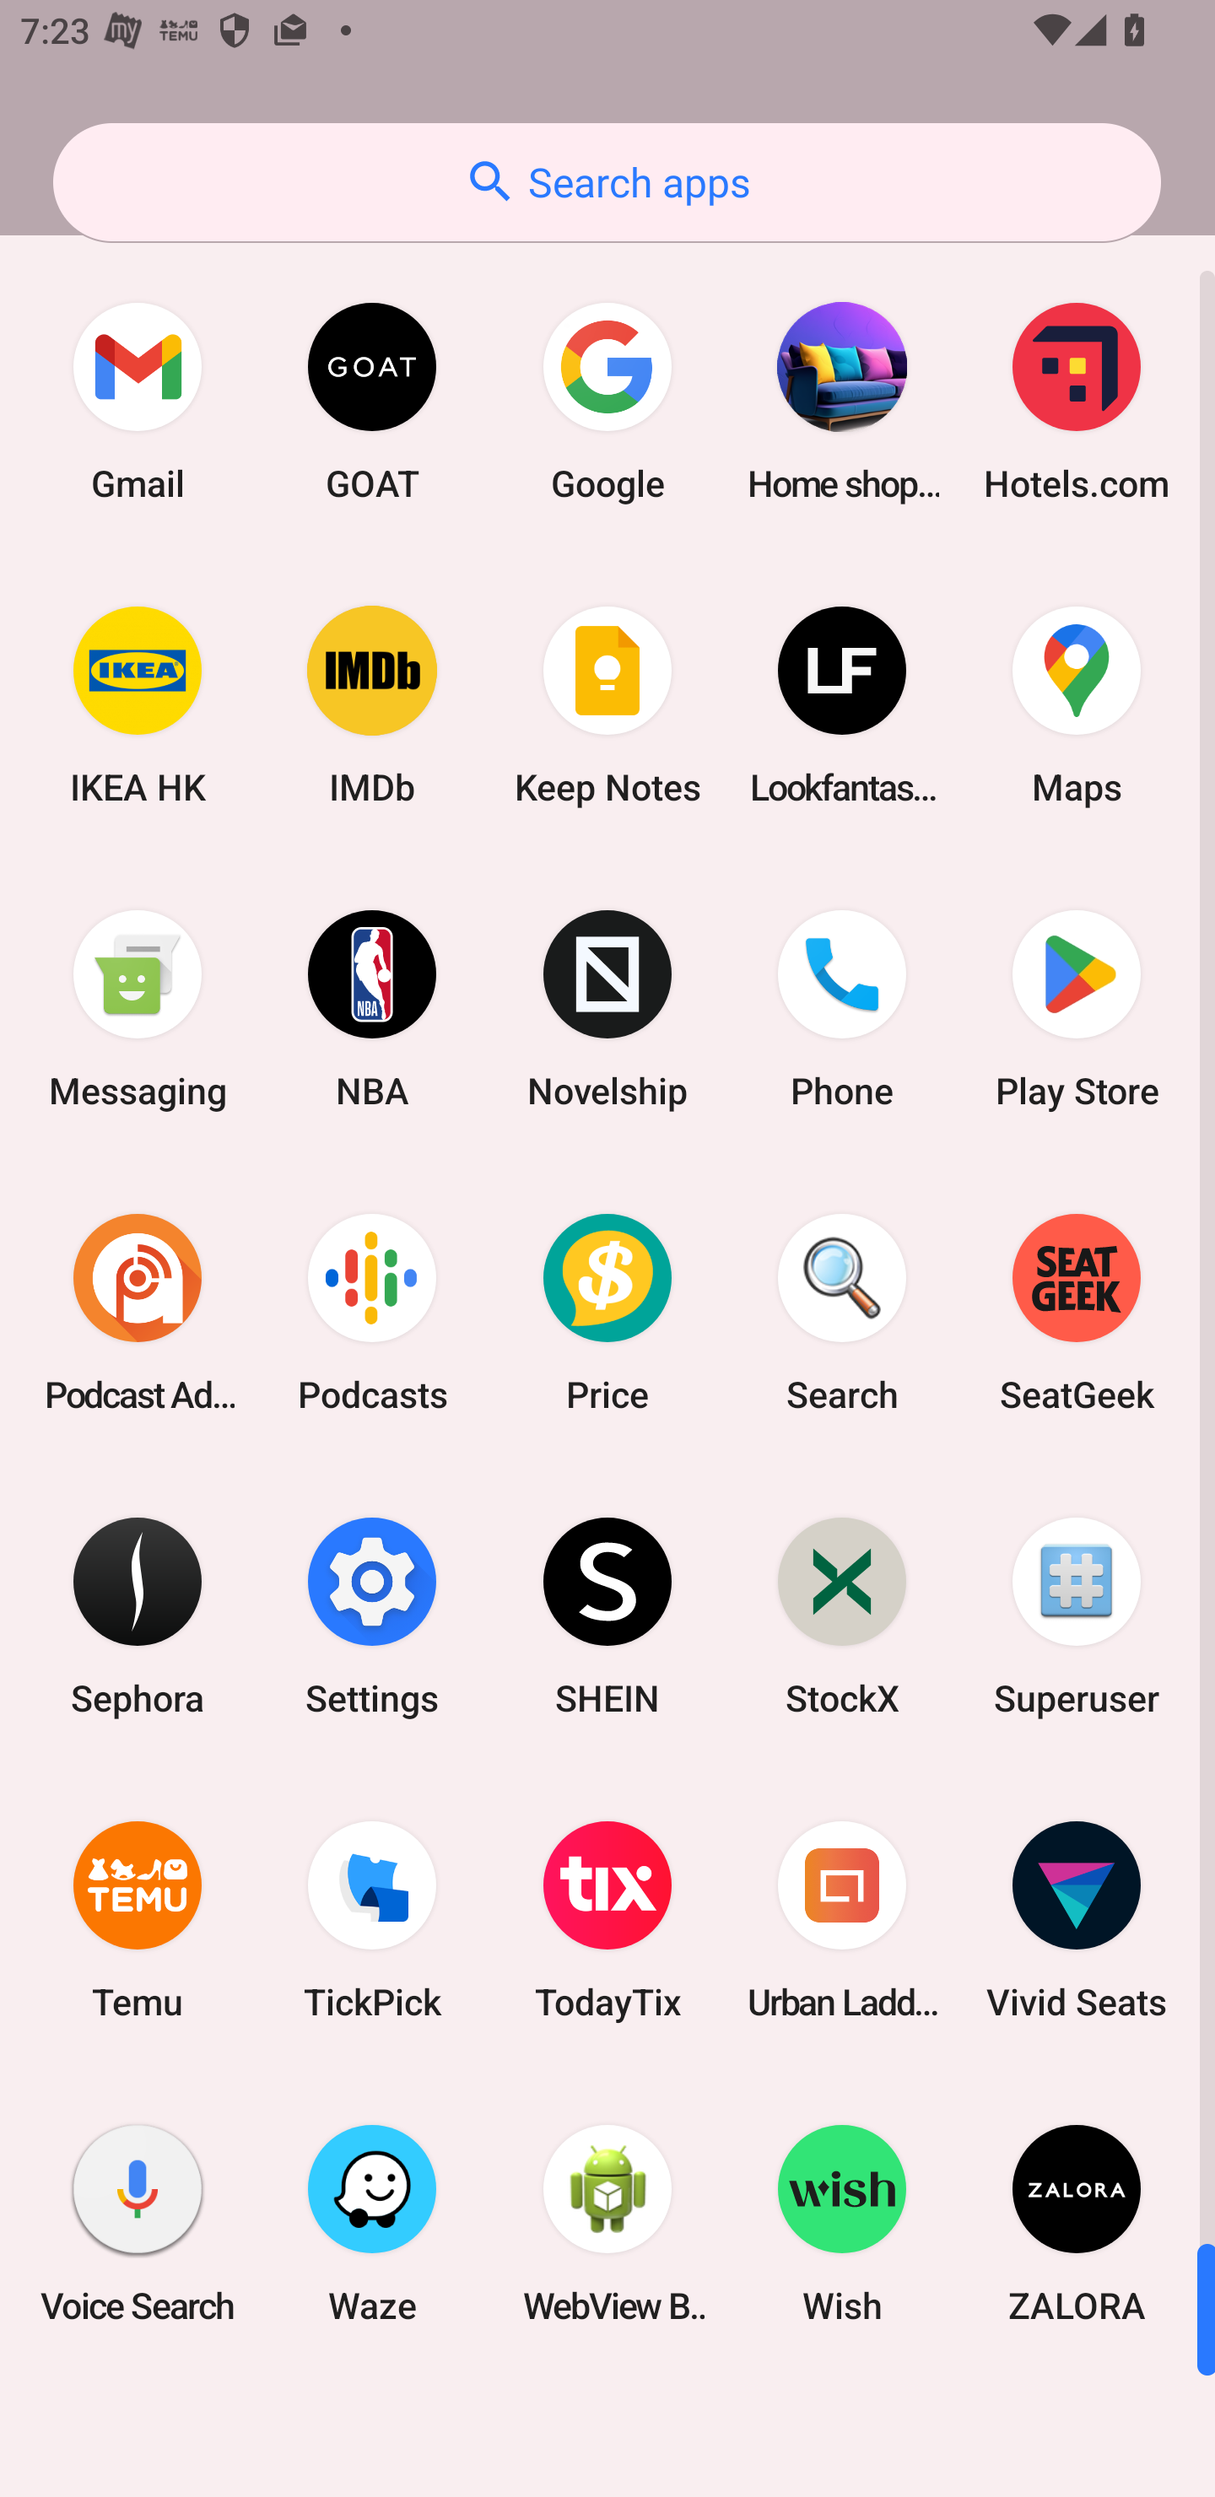 The height and width of the screenshot is (2497, 1215). Describe the element at coordinates (842, 1920) in the screenshot. I see `Urban Ladder` at that location.